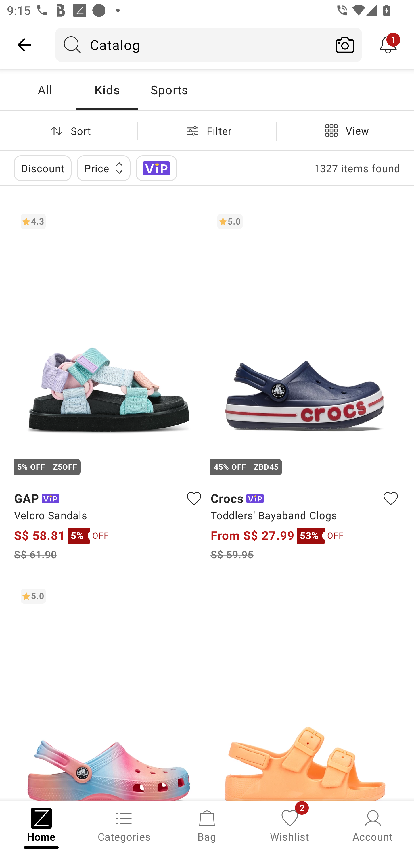  What do you see at coordinates (373, 825) in the screenshot?
I see `Account` at bounding box center [373, 825].